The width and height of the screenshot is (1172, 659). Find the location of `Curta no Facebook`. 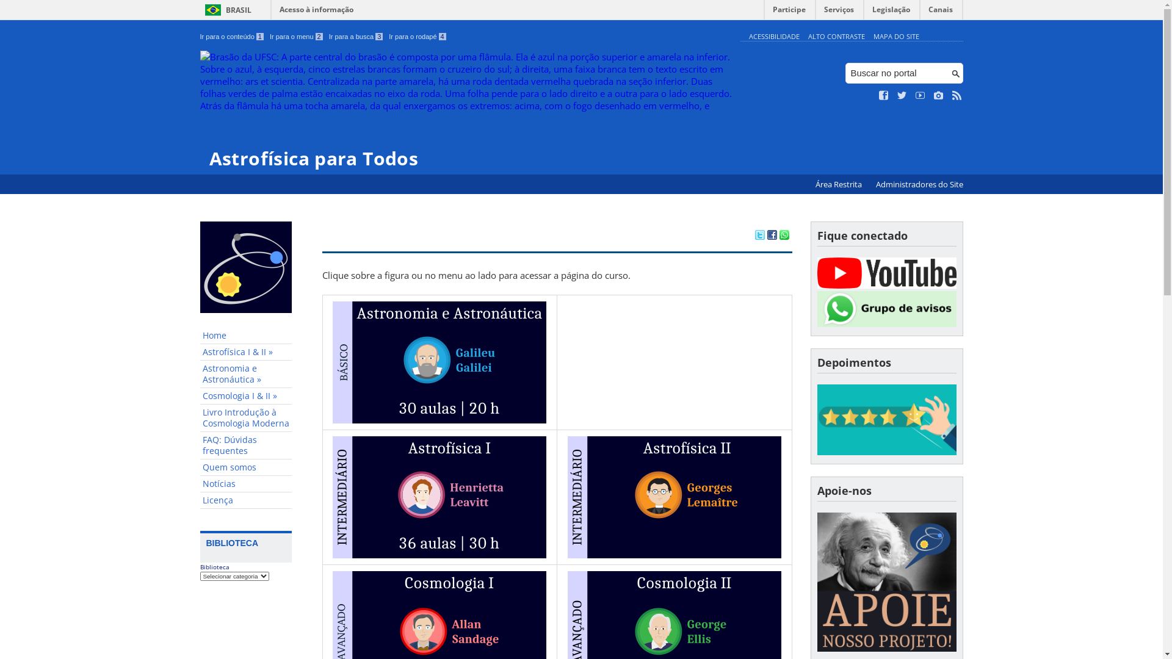

Curta no Facebook is located at coordinates (884, 96).